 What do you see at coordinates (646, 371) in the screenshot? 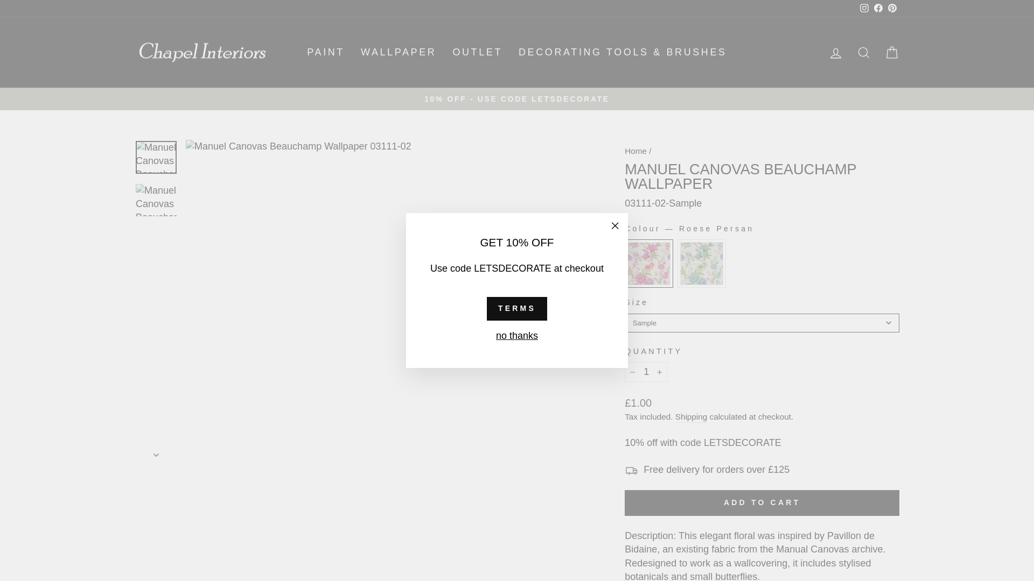
I see `1` at bounding box center [646, 371].